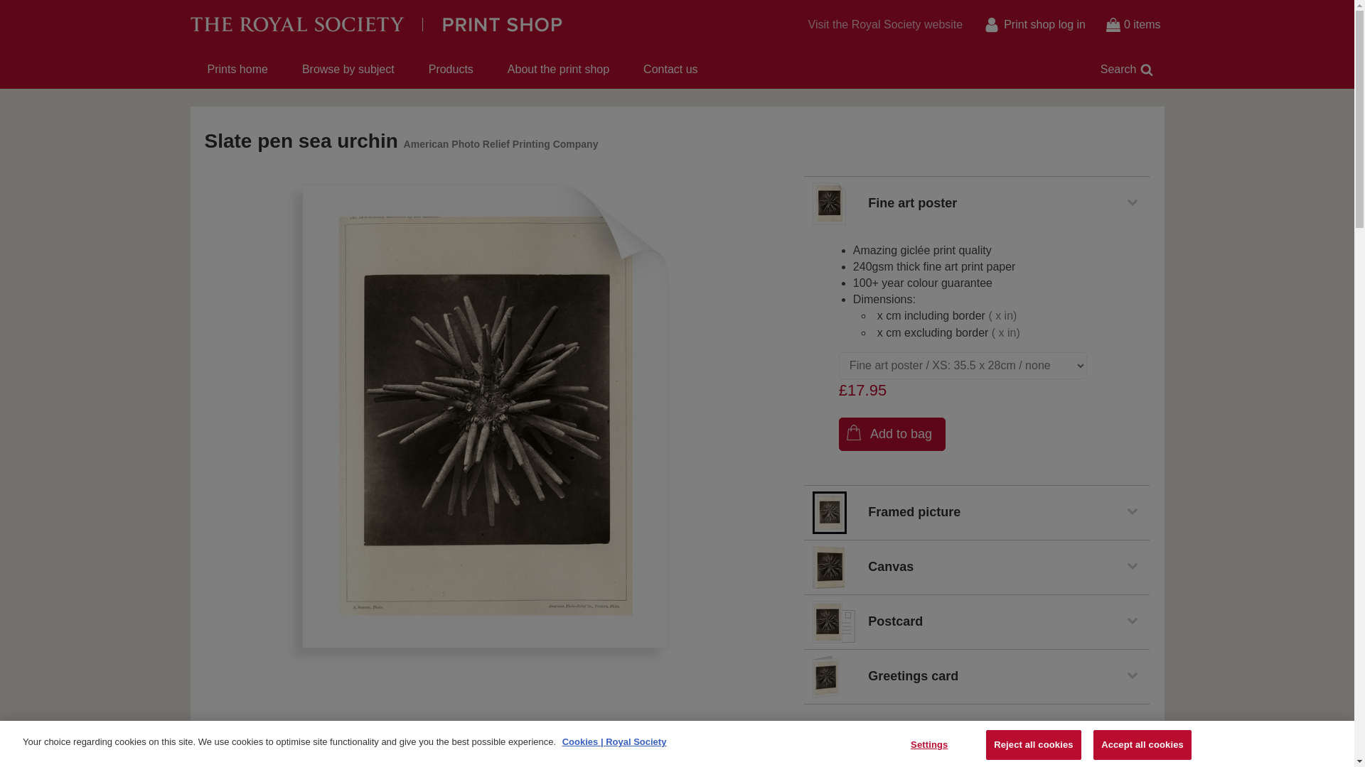 The height and width of the screenshot is (767, 1365). Describe the element at coordinates (840, 734) in the screenshot. I see `Share` at that location.